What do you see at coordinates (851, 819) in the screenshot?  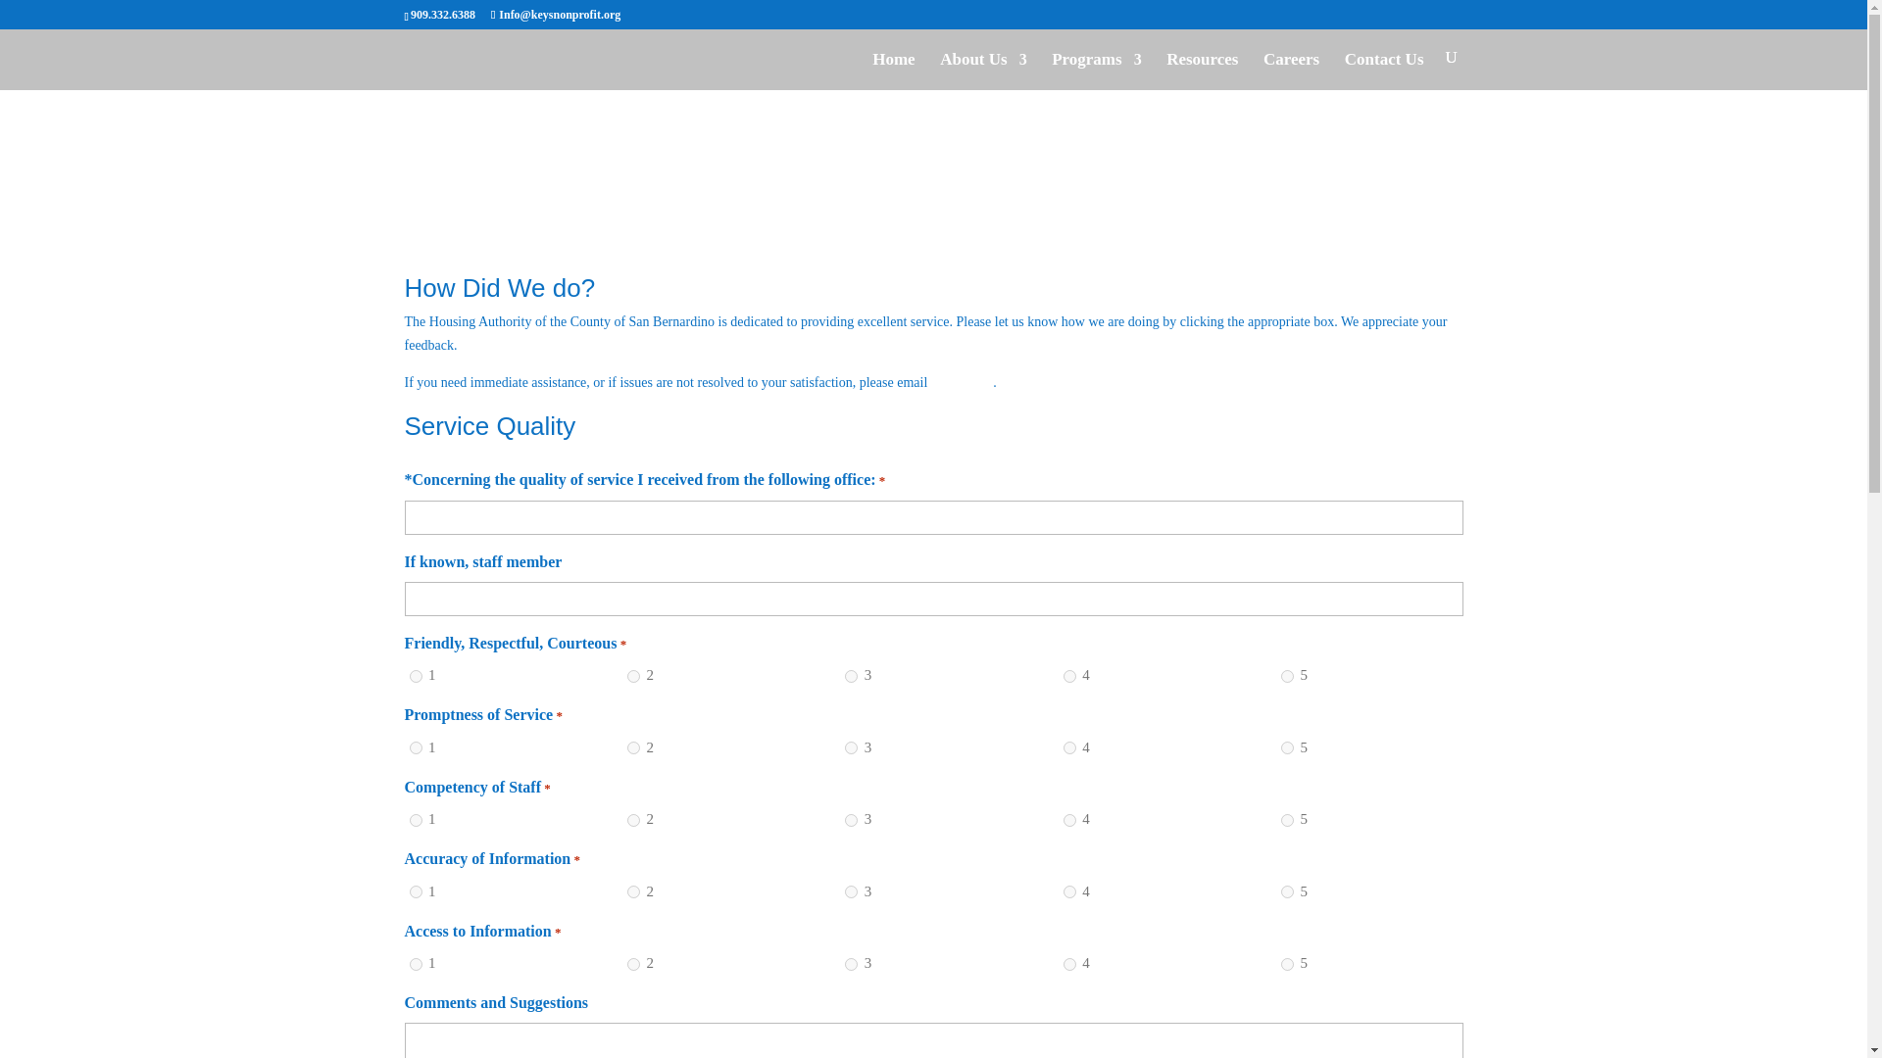 I see `3` at bounding box center [851, 819].